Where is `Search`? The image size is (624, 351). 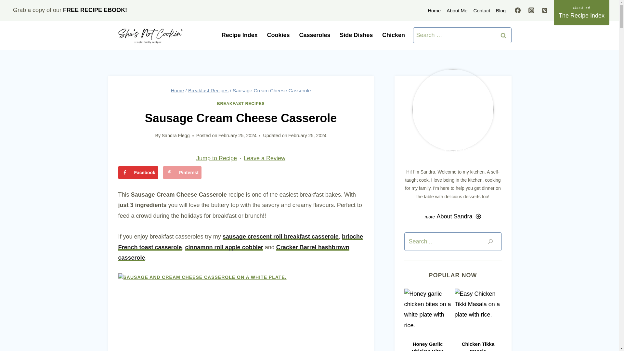 Search is located at coordinates (503, 35).